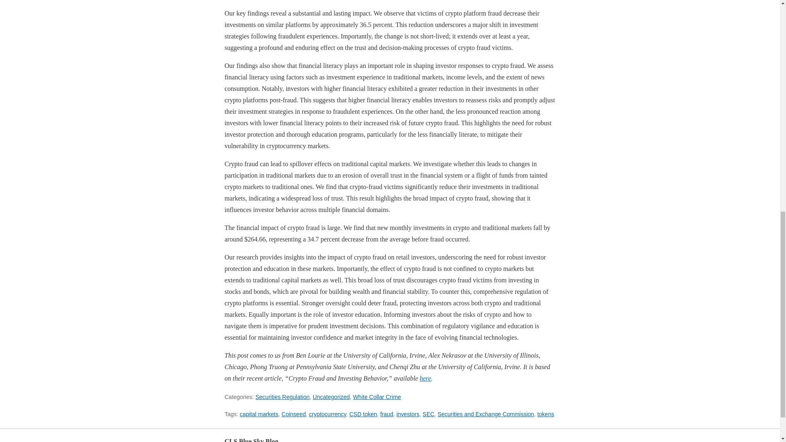 This screenshot has width=786, height=442. I want to click on tokens, so click(545, 414).